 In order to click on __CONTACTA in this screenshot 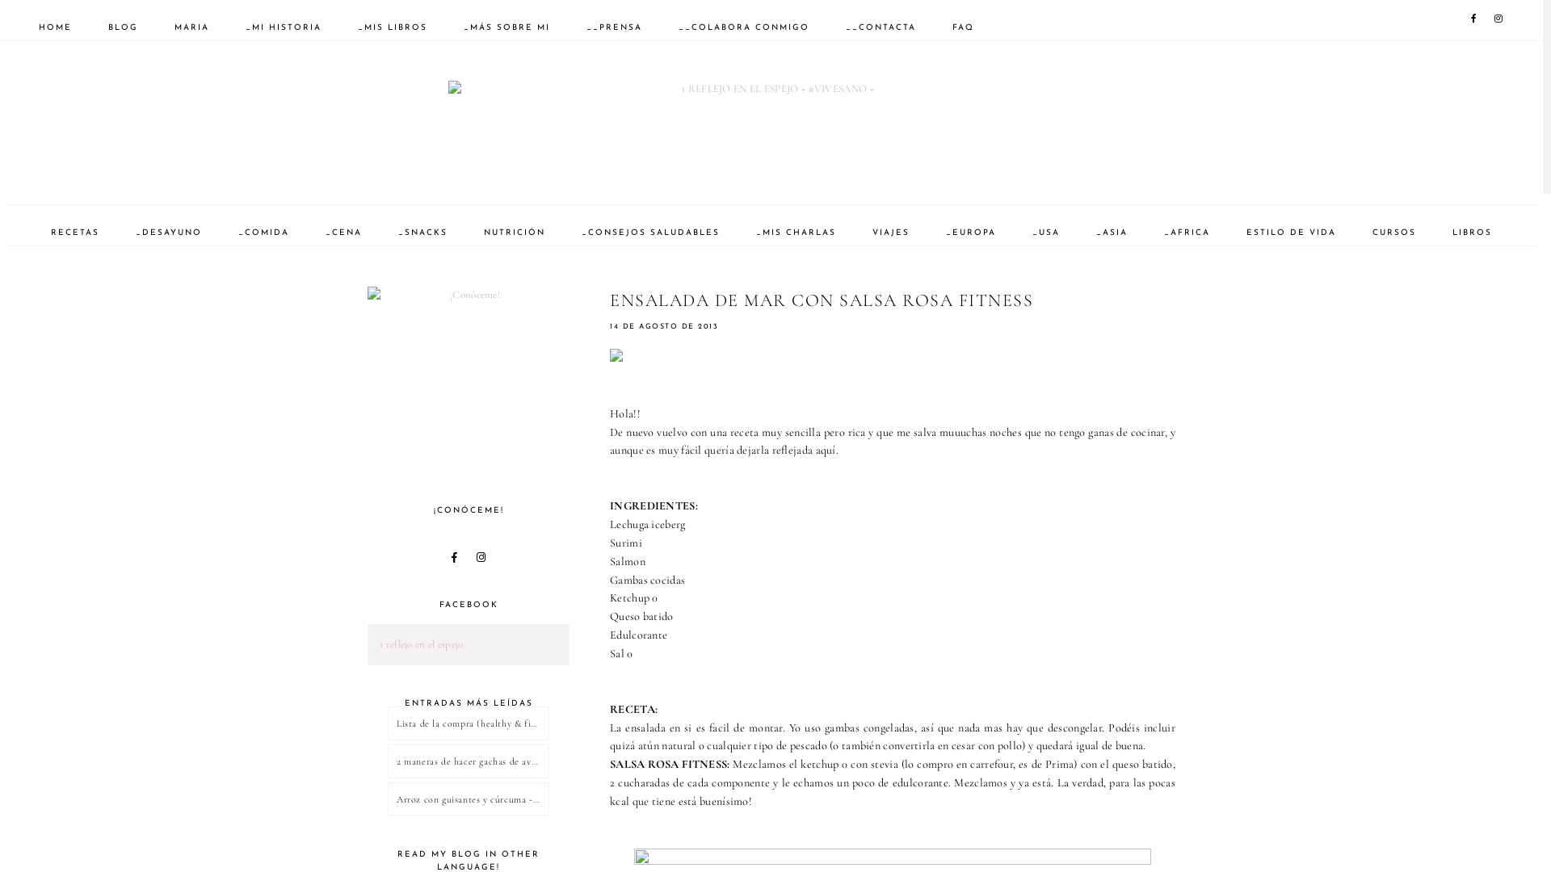, I will do `click(881, 27)`.